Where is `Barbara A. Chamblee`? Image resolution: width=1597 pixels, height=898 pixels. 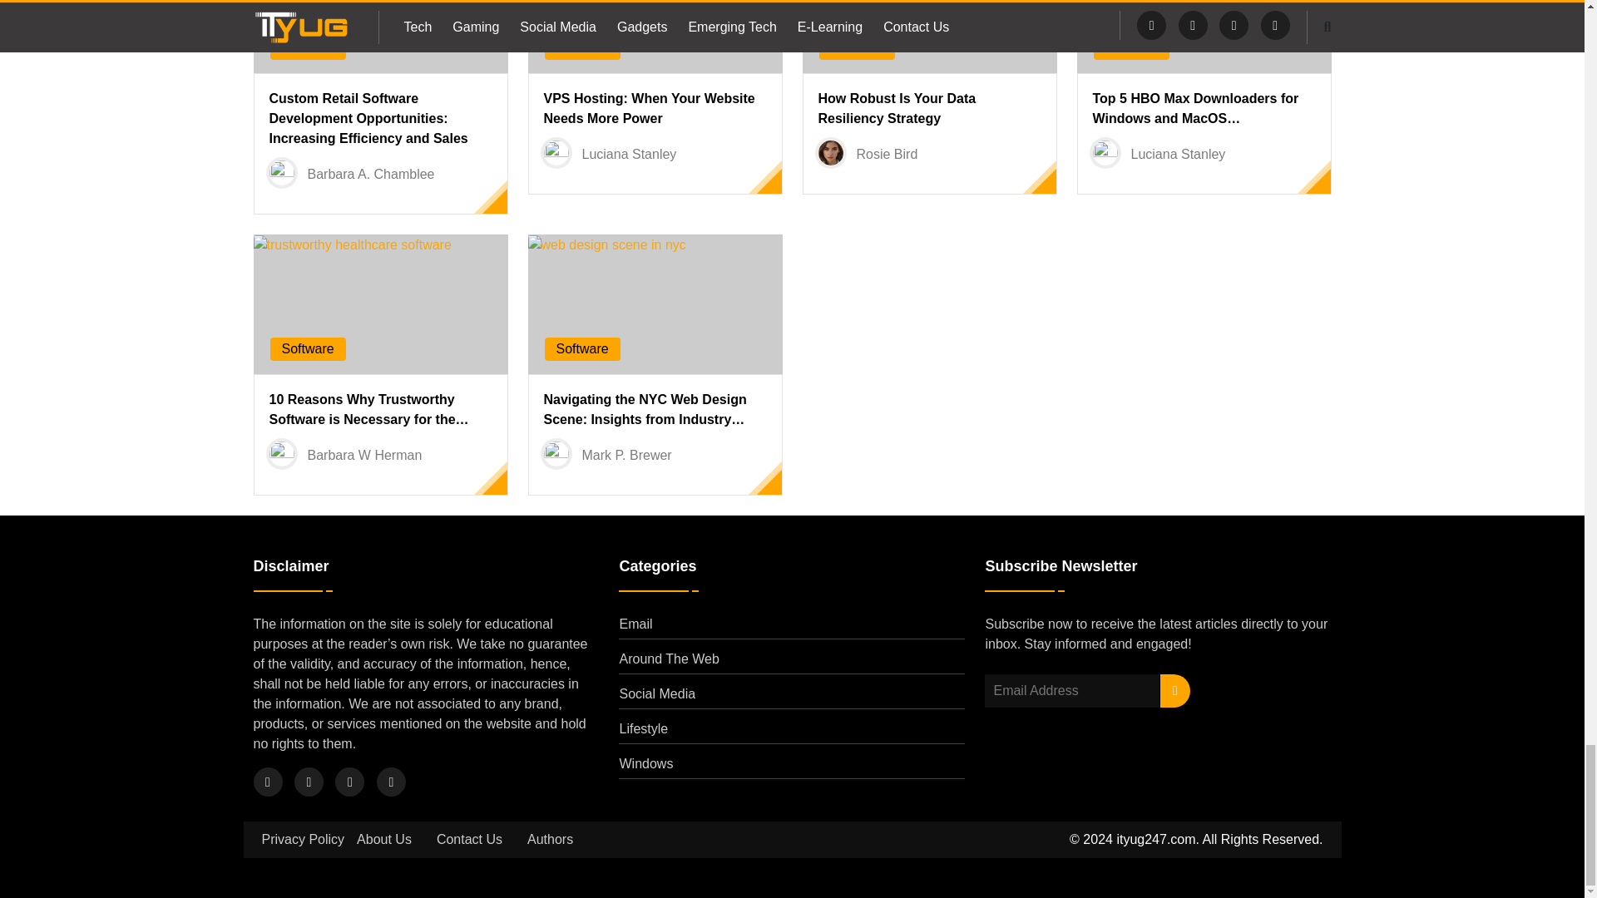
Barbara A. Chamblee is located at coordinates (371, 174).